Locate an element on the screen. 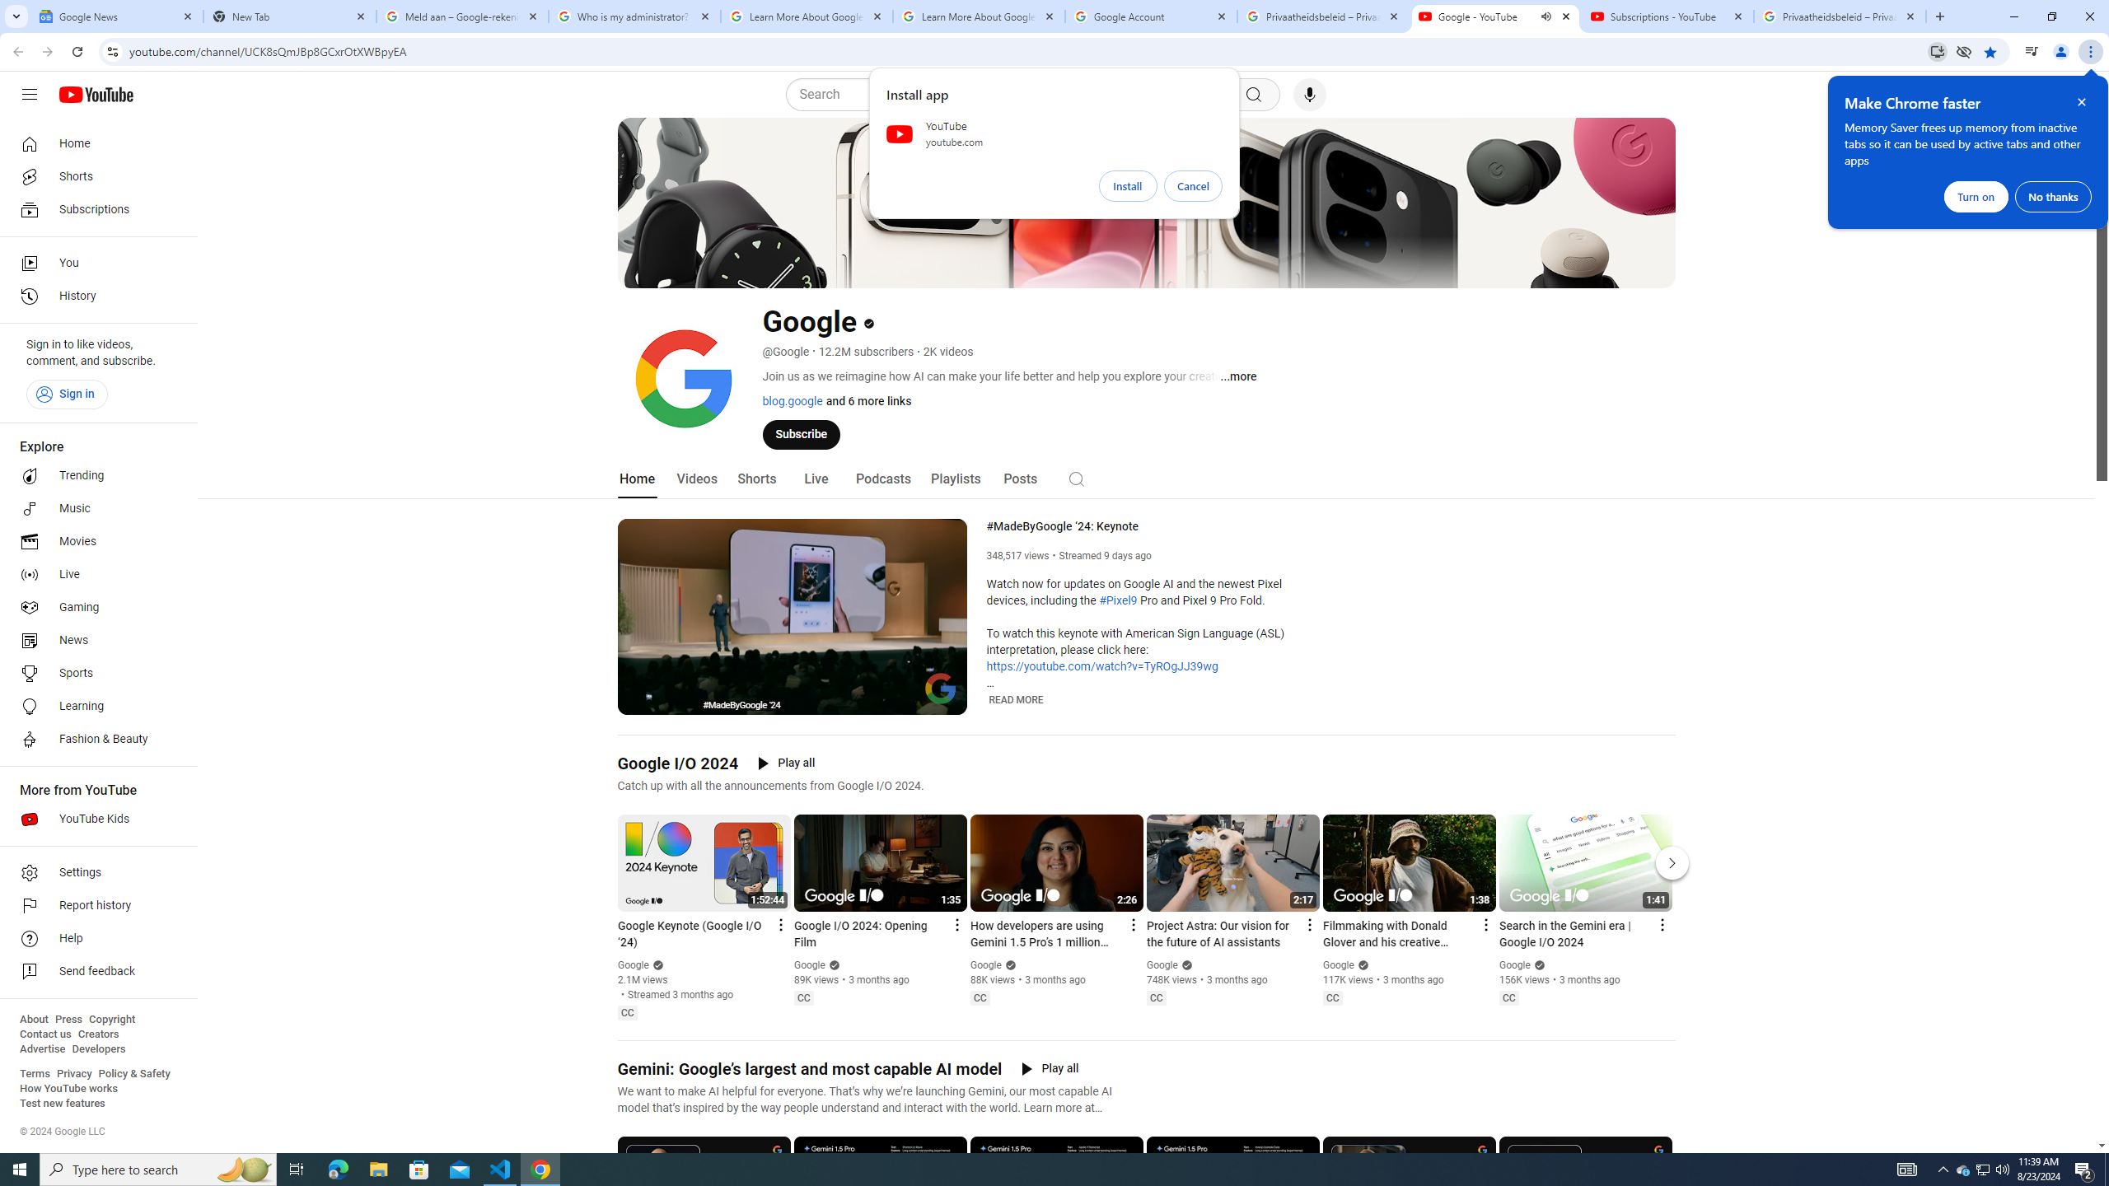 The height and width of the screenshot is (1186, 2109). YouTube Kids is located at coordinates (94, 819).